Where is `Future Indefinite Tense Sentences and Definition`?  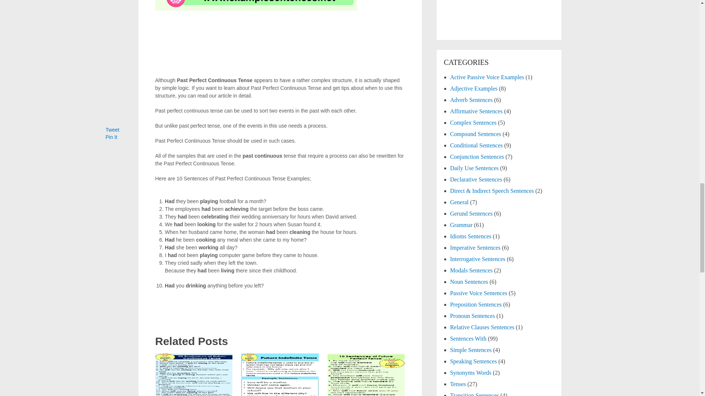 Future Indefinite Tense Sentences and Definition is located at coordinates (280, 375).